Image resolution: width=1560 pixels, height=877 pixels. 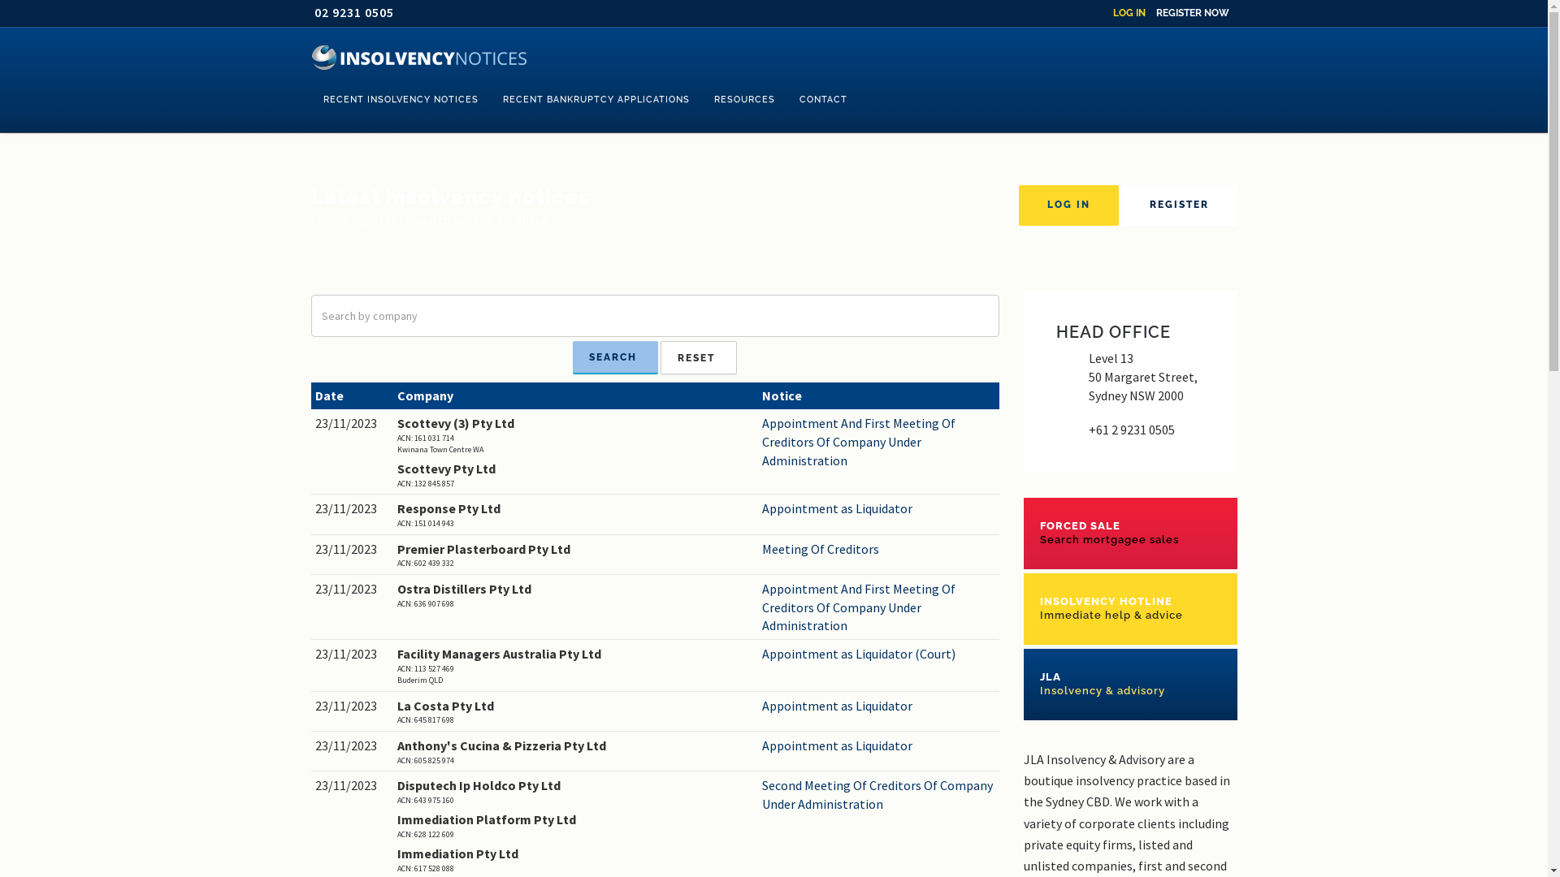 What do you see at coordinates (353, 549) in the screenshot?
I see `23/11/2023` at bounding box center [353, 549].